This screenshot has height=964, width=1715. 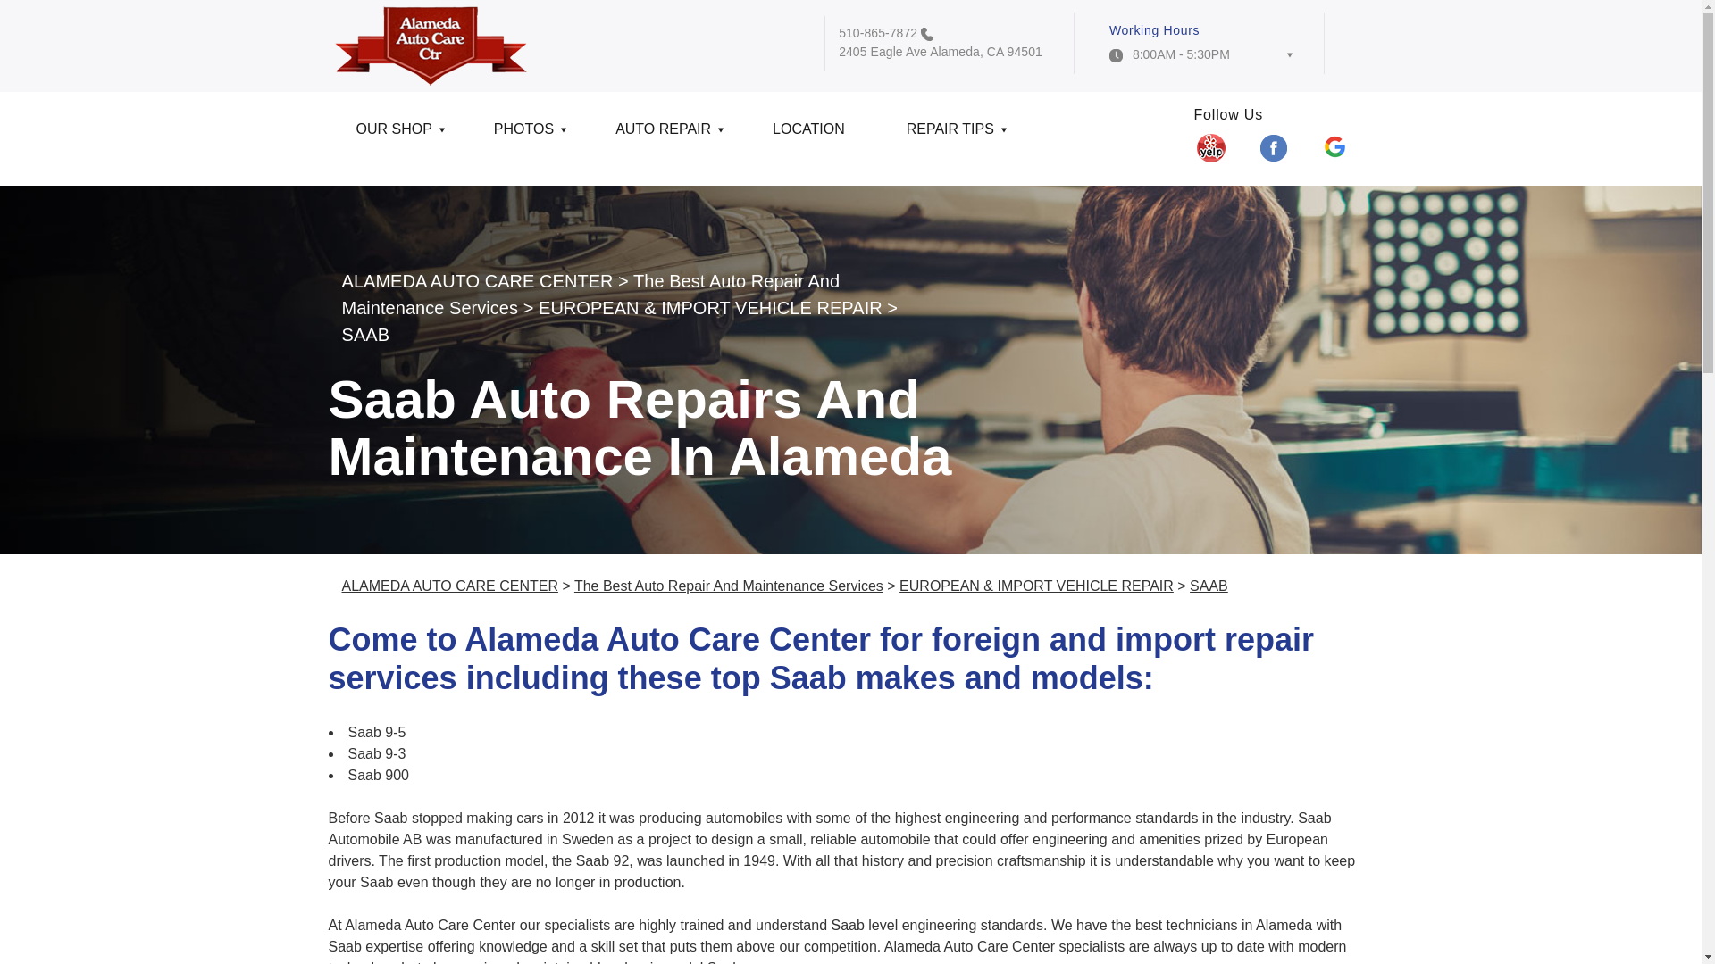 I want to click on SAAB, so click(x=364, y=334).